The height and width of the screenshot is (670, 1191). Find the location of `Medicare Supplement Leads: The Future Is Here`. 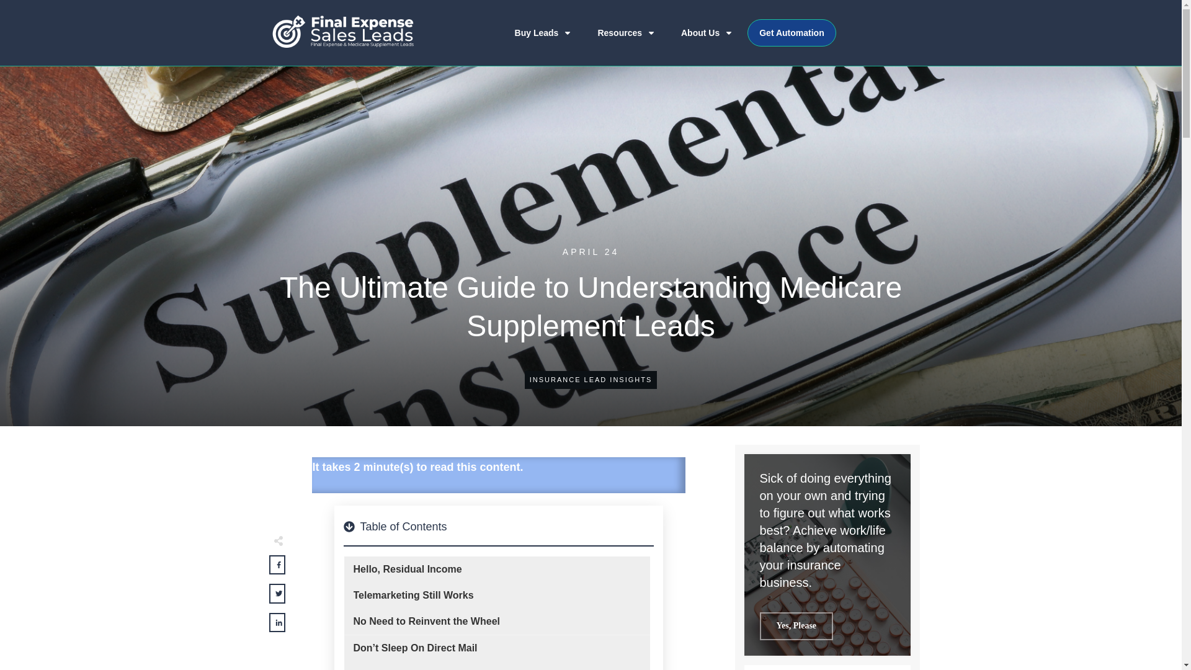

Medicare Supplement Leads: The Future Is Here is located at coordinates (467, 669).